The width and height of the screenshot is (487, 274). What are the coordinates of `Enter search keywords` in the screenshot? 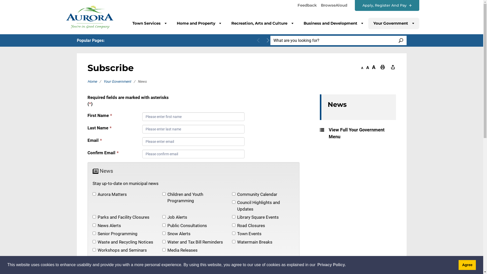 It's located at (333, 41).